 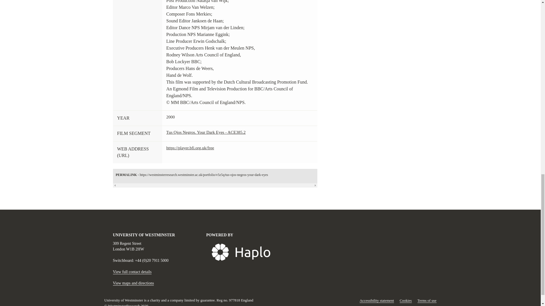 What do you see at coordinates (206, 132) in the screenshot?
I see `Tus Ojos Negros. Your Dark Eyes - ACE385.2` at bounding box center [206, 132].